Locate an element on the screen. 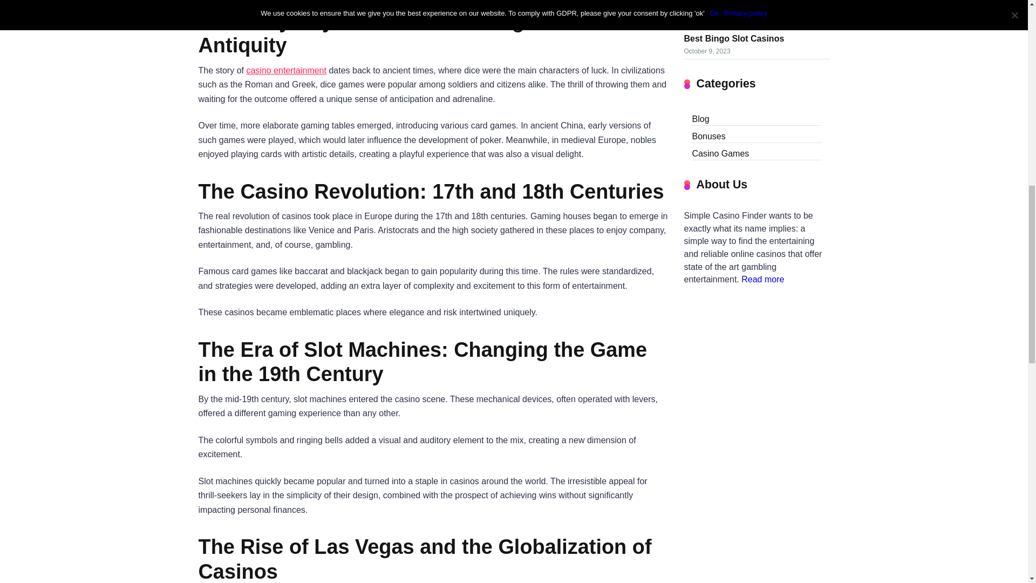 This screenshot has width=1036, height=583. Read more is located at coordinates (763, 279).